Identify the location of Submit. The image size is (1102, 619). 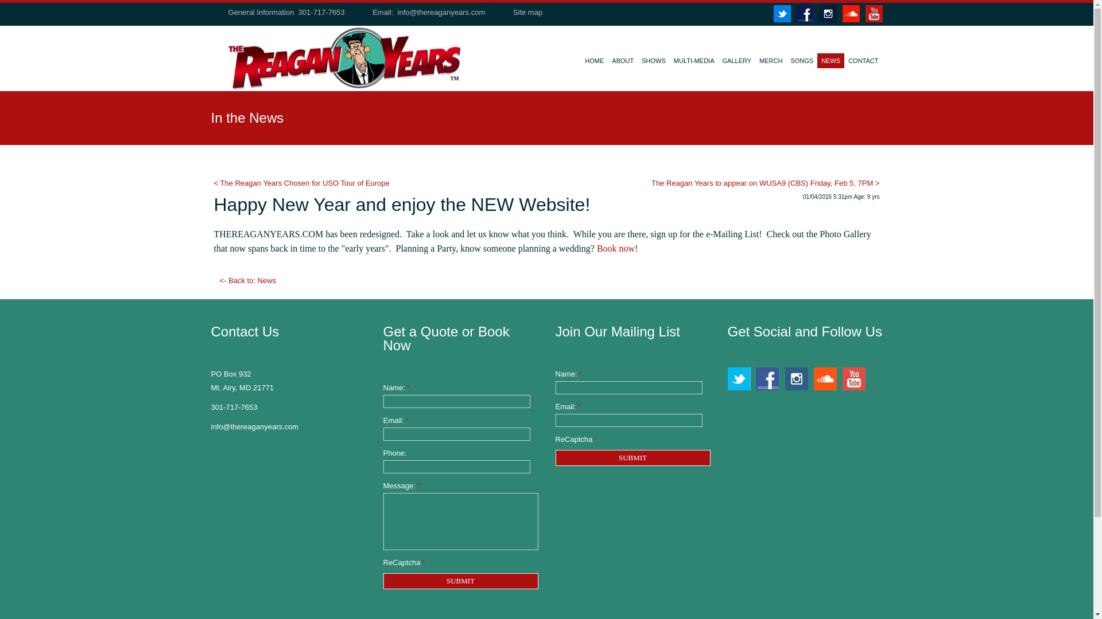
(461, 581).